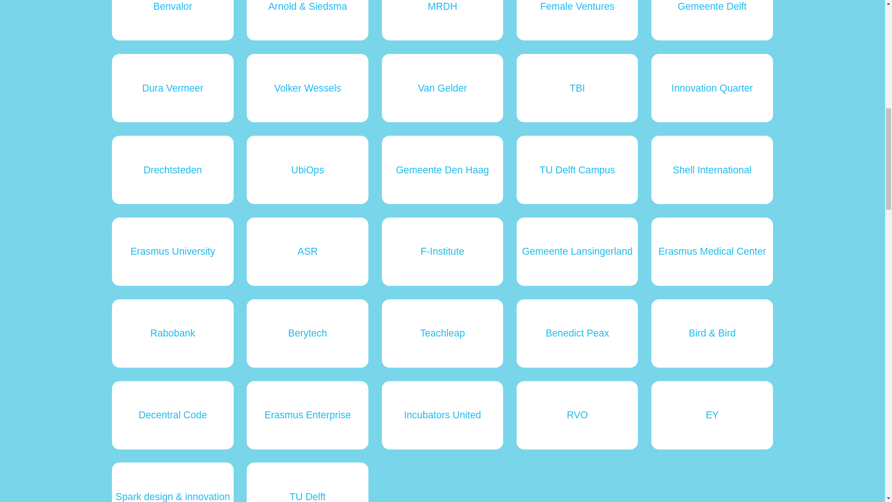 The width and height of the screenshot is (892, 502). What do you see at coordinates (442, 169) in the screenshot?
I see `Gemeente Den Haag` at bounding box center [442, 169].